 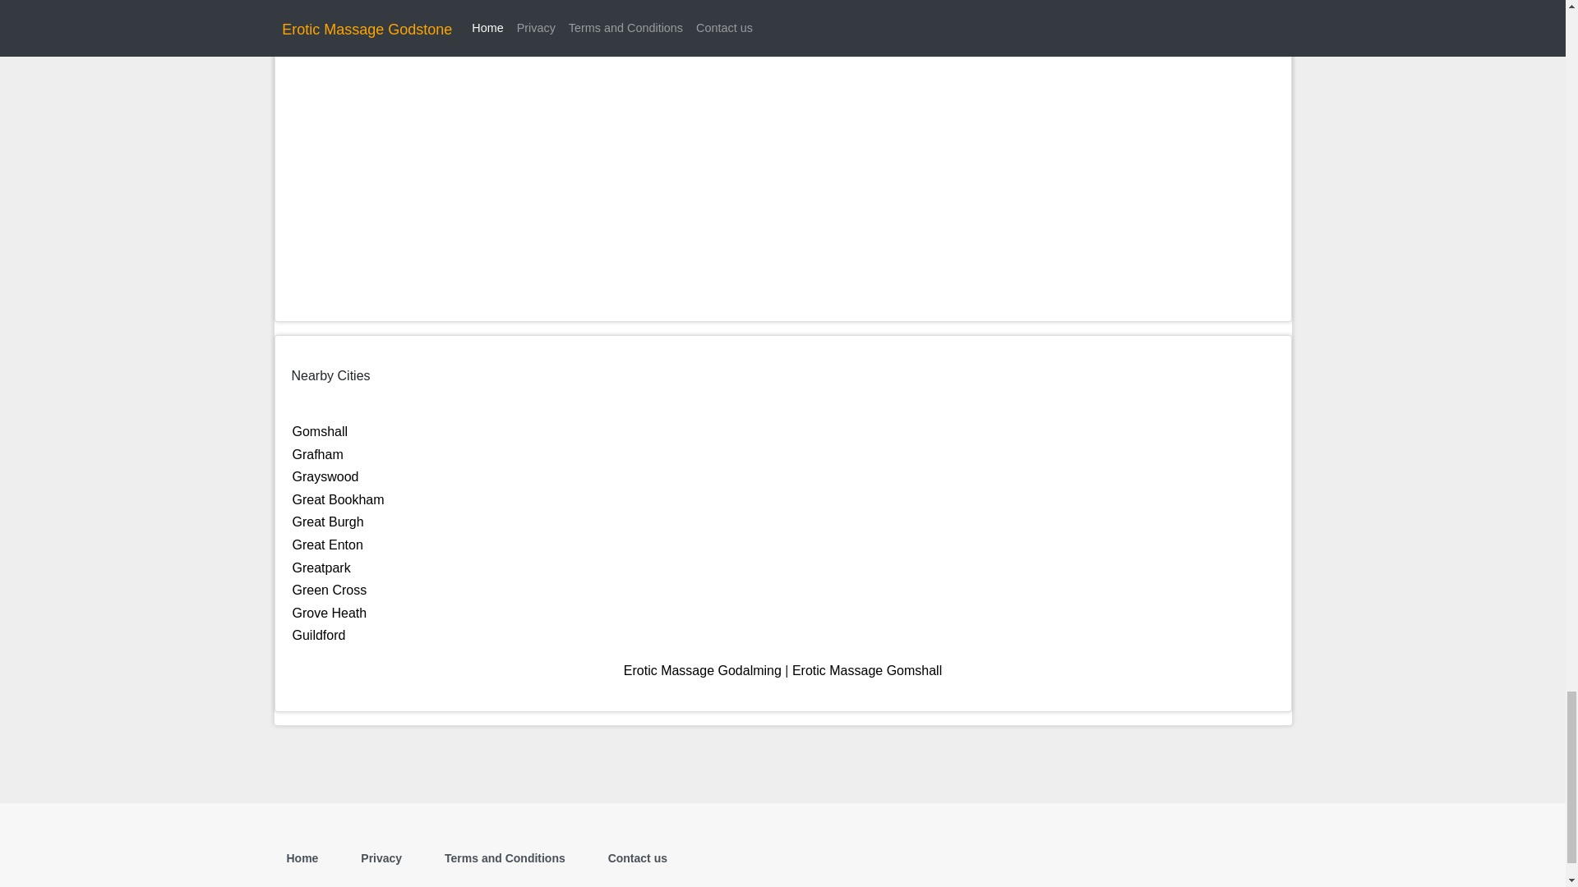 I want to click on Greatpark, so click(x=321, y=567).